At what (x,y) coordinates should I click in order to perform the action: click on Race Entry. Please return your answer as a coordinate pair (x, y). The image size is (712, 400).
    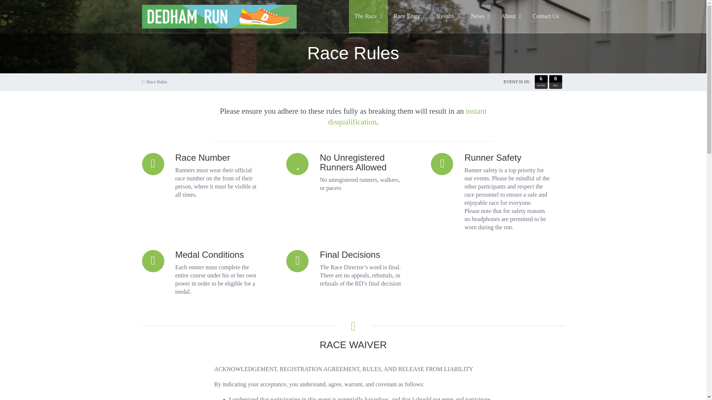
    Looking at the image, I should click on (409, 16).